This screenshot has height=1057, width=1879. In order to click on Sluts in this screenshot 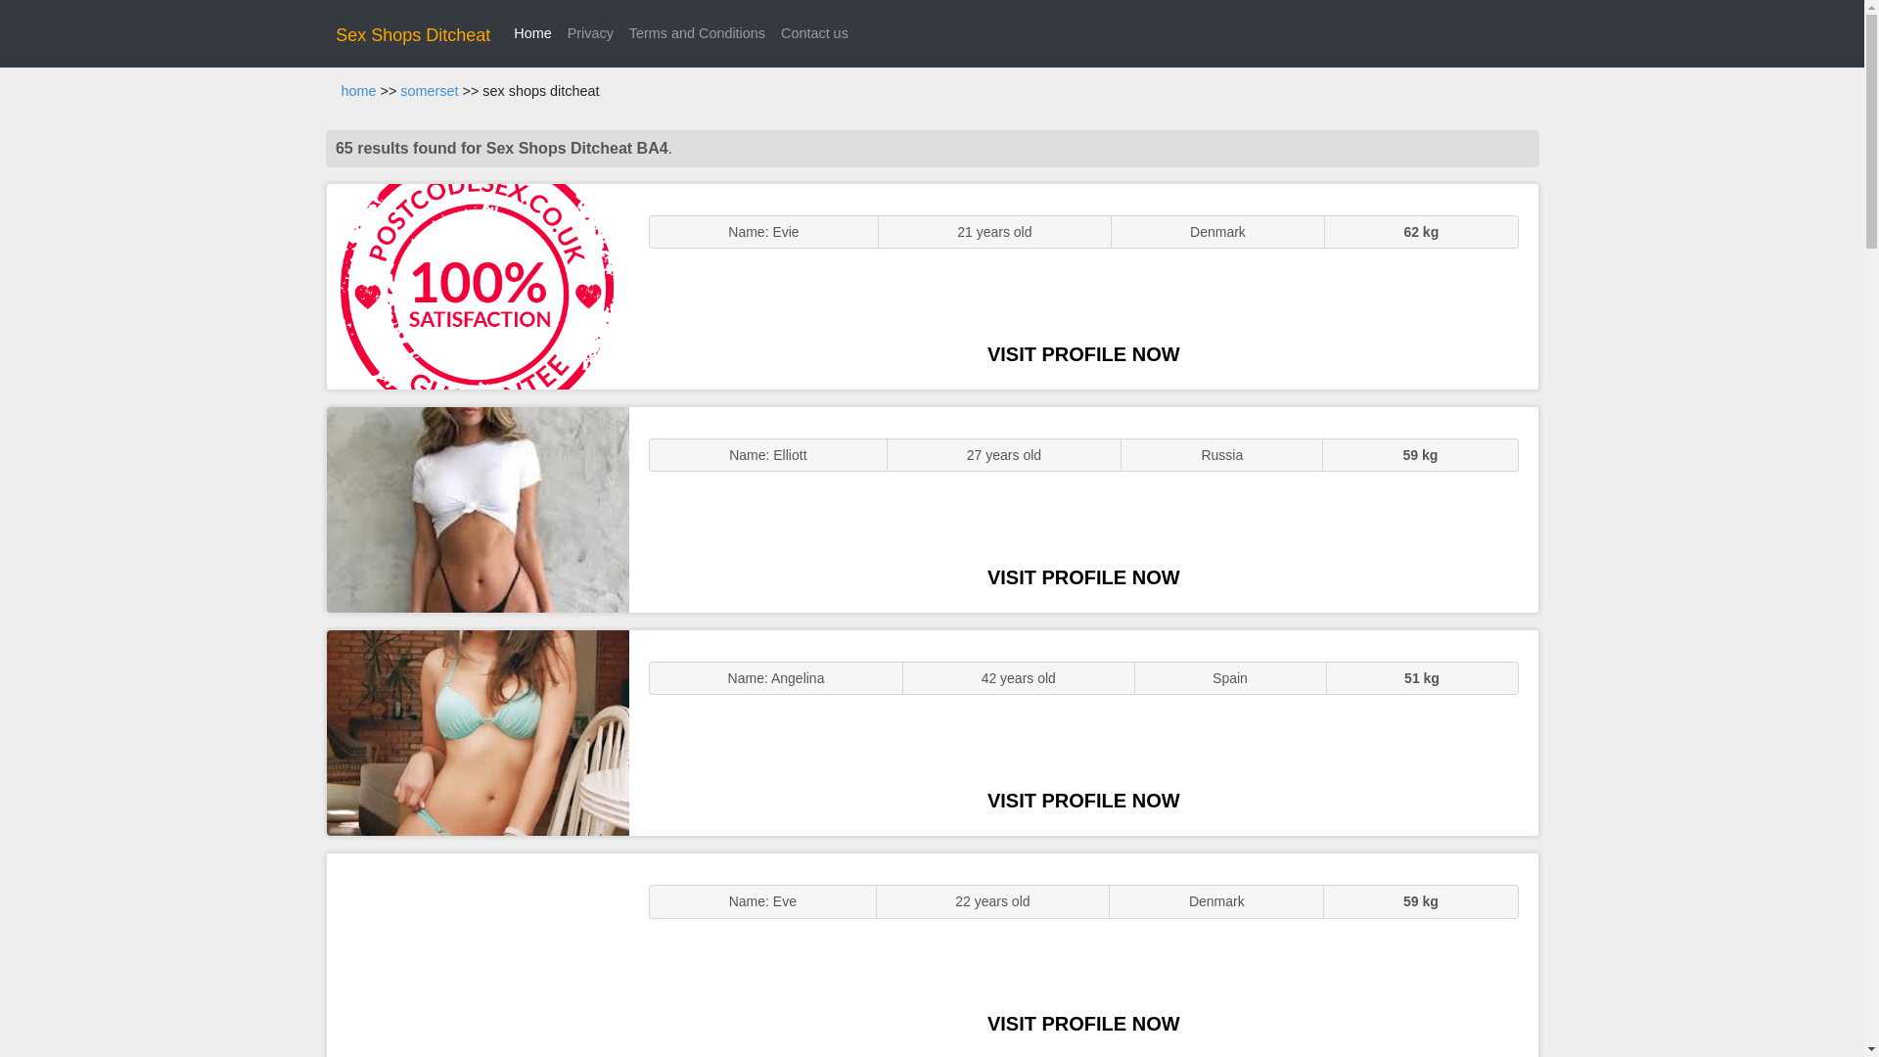, I will do `click(478, 955)`.